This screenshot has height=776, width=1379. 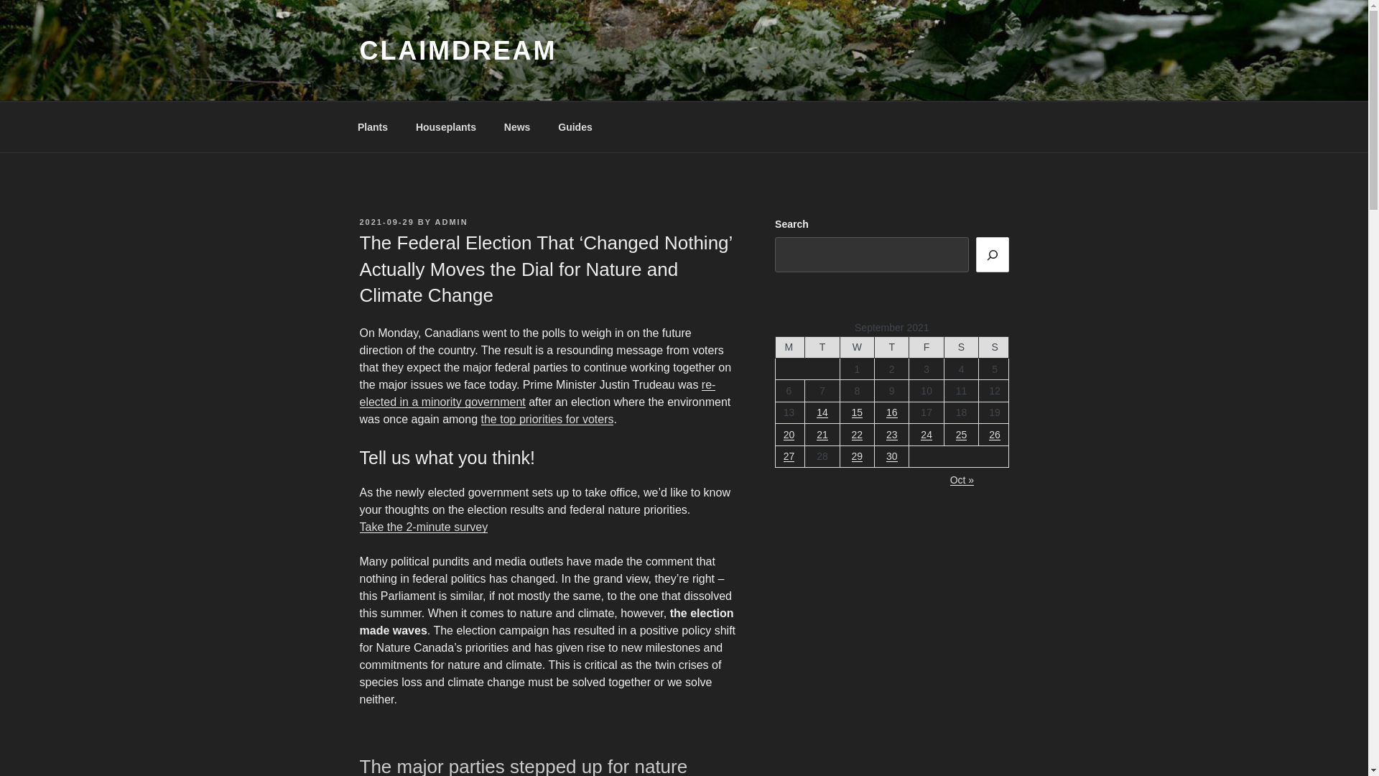 What do you see at coordinates (423, 526) in the screenshot?
I see `Take the 2-minute survey` at bounding box center [423, 526].